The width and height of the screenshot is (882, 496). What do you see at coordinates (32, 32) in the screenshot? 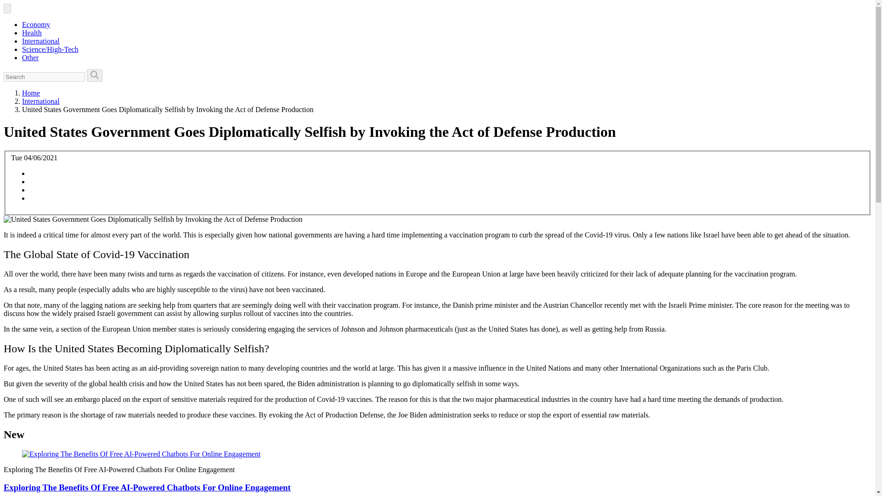
I see `Health` at bounding box center [32, 32].